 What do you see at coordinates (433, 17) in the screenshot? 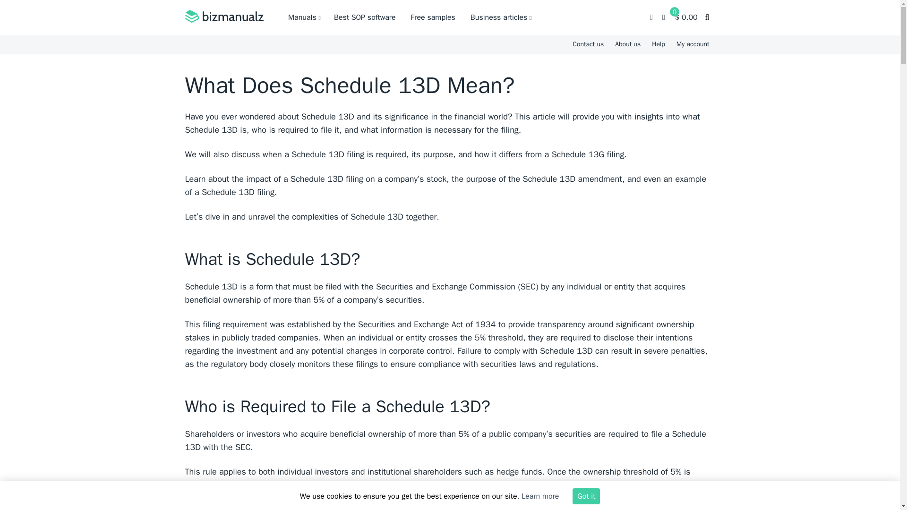
I see `Free samples` at bounding box center [433, 17].